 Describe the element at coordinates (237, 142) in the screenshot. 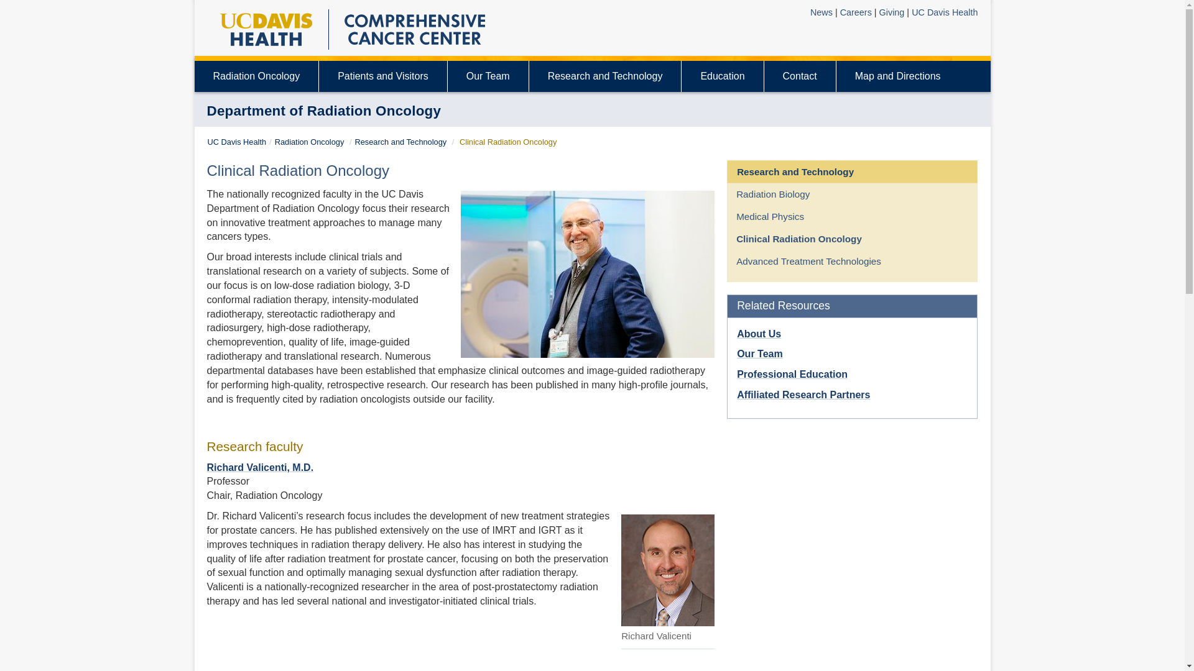

I see `UC Davis Health` at that location.